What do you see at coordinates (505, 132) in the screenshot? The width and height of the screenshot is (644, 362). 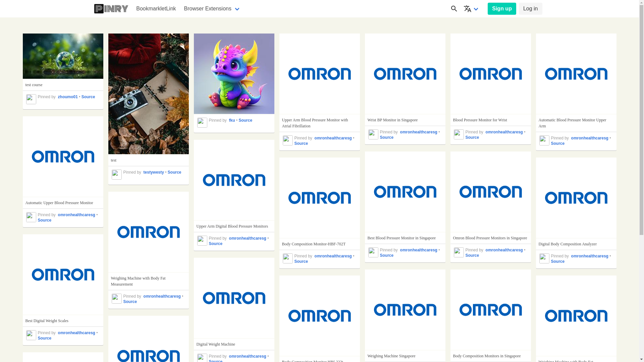 I see `omronhealthcaresg` at bounding box center [505, 132].